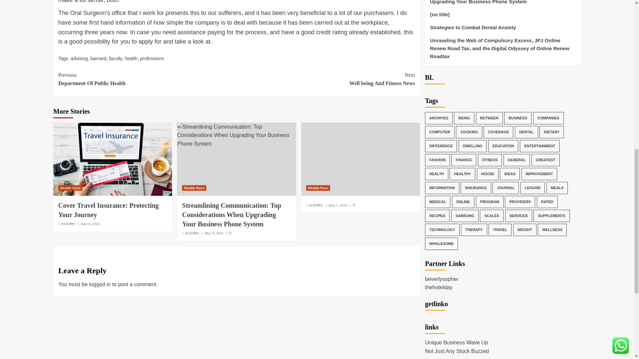 Image resolution: width=639 pixels, height=359 pixels. I want to click on faculty, so click(115, 59).